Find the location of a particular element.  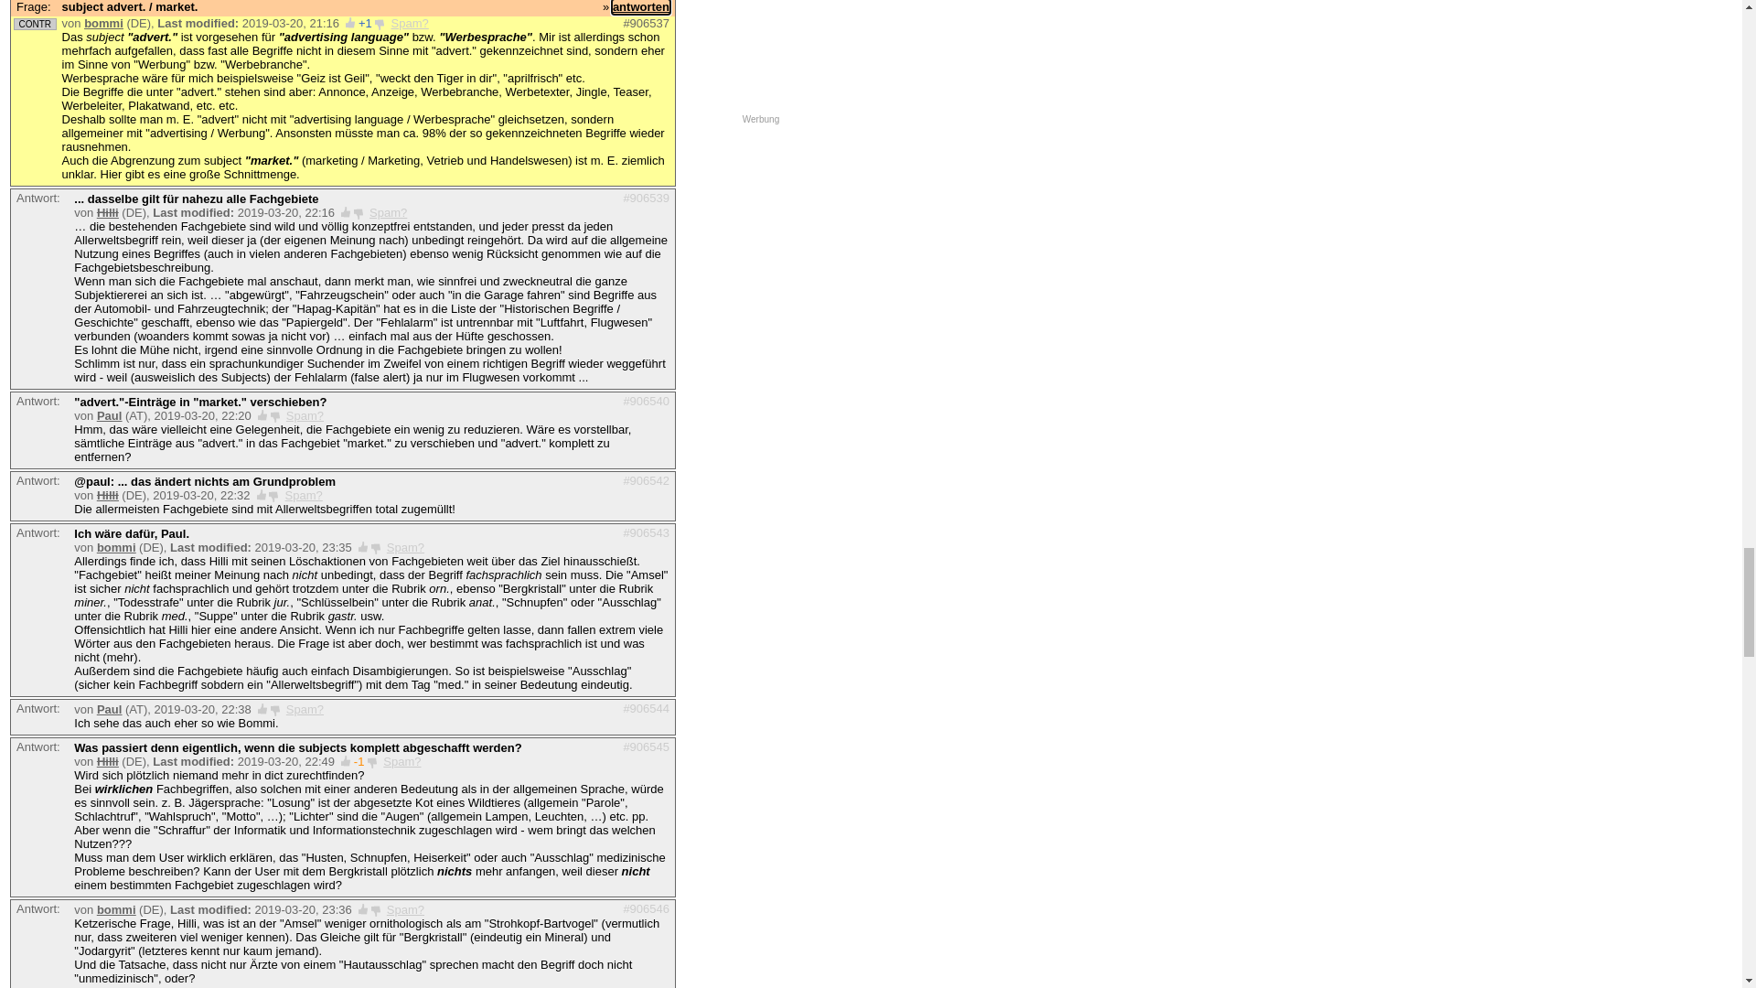

Linguistic help needed is located at coordinates (251, 198).